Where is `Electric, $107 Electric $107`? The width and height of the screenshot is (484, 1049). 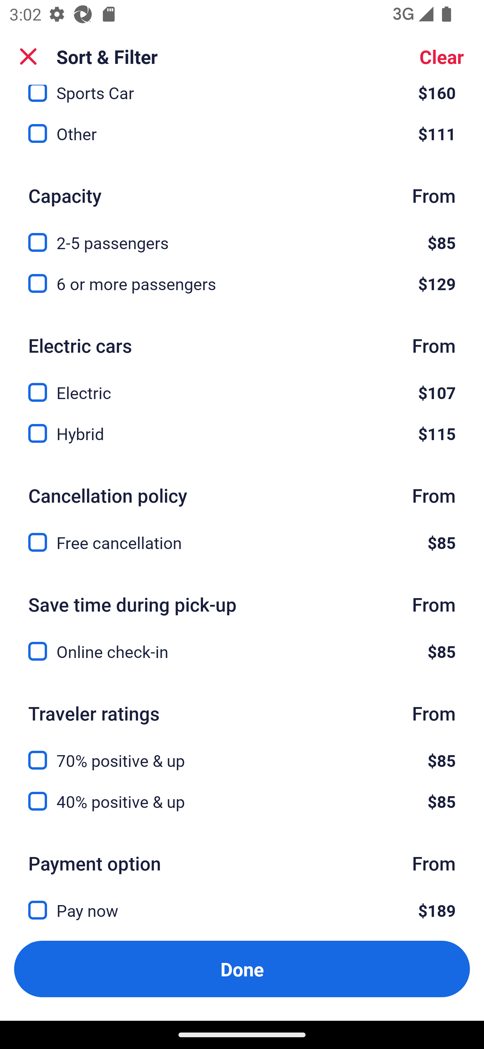 Electric, $107 Electric $107 is located at coordinates (242, 385).